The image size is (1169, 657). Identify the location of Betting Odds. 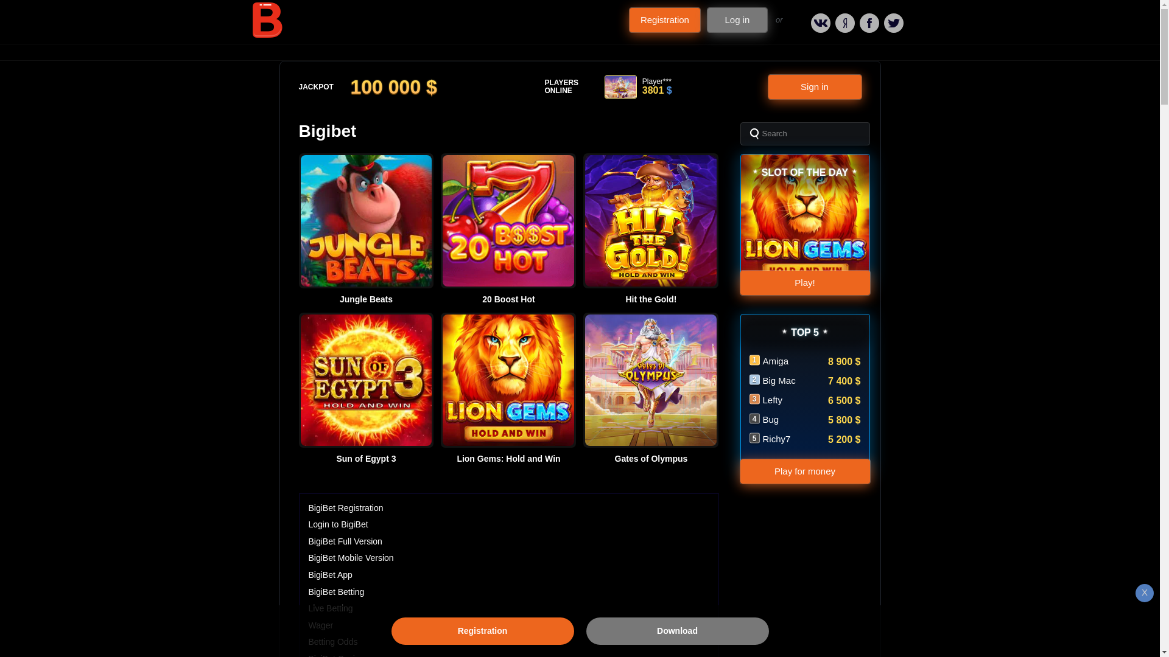
(332, 641).